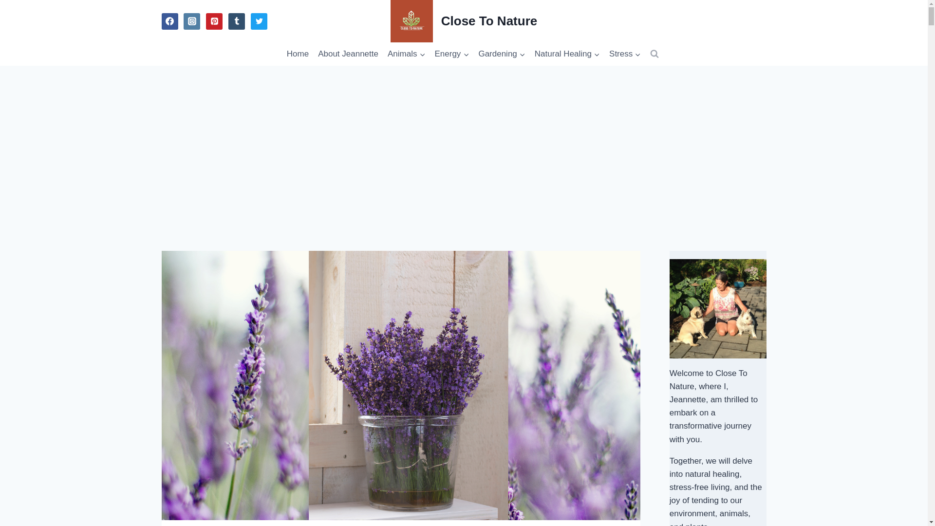 This screenshot has width=935, height=526. I want to click on Energy, so click(452, 54).